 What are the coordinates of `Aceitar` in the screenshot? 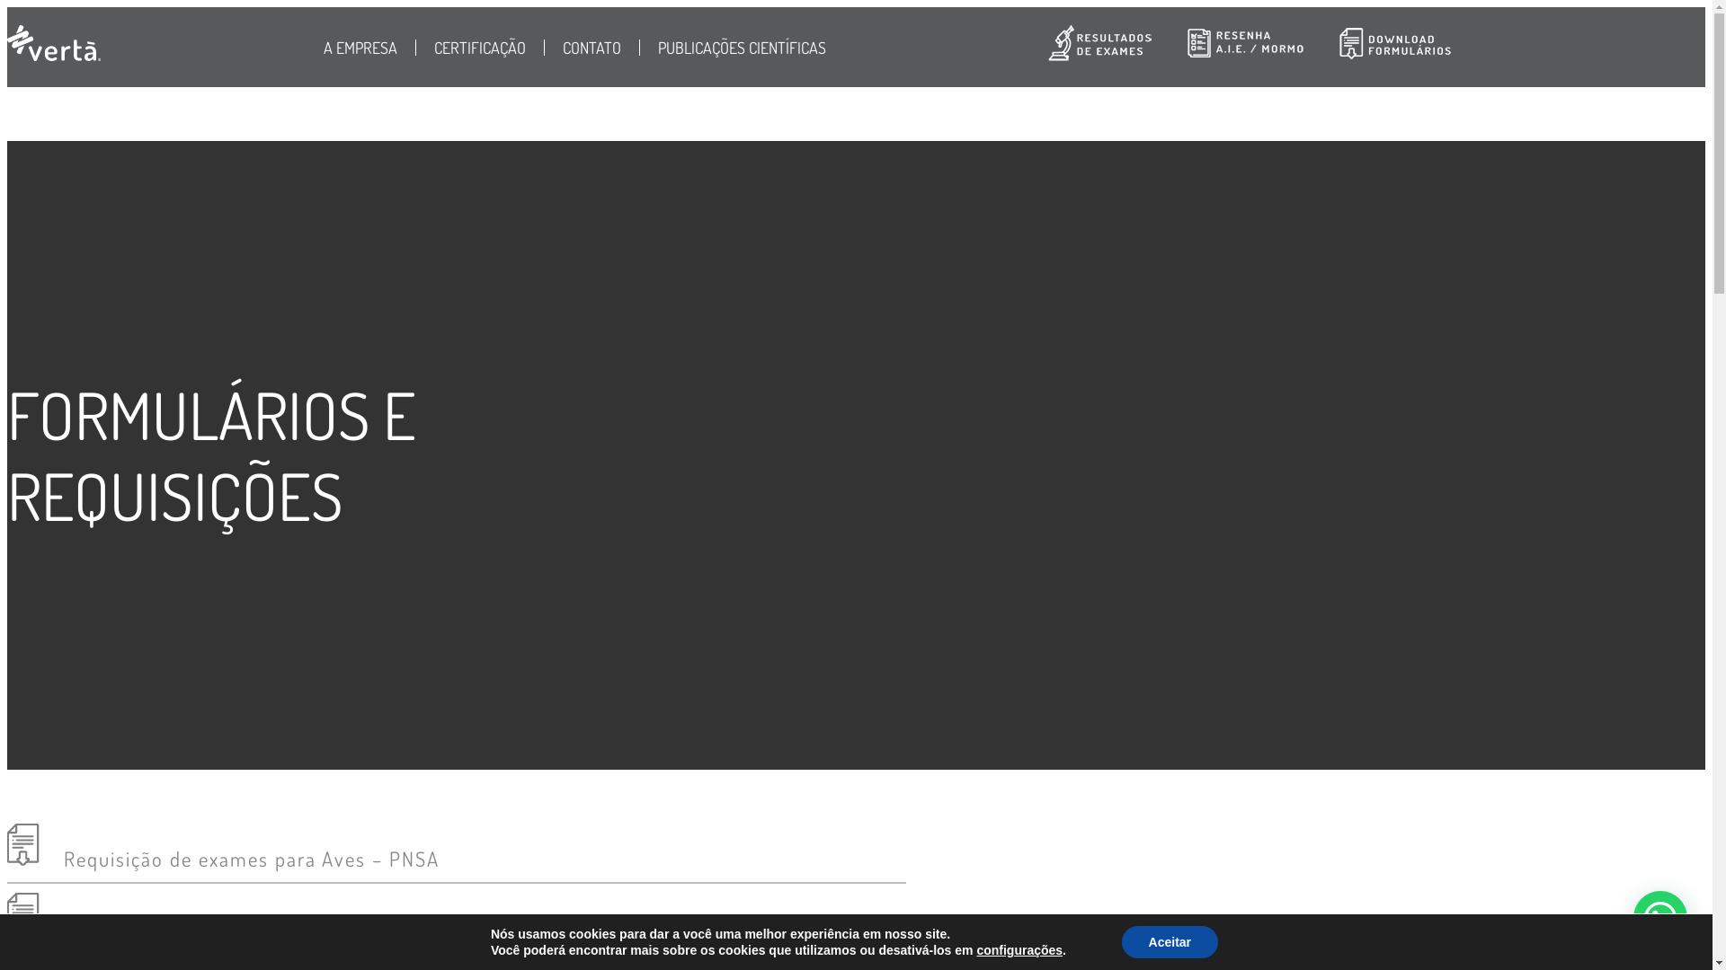 It's located at (1170, 942).